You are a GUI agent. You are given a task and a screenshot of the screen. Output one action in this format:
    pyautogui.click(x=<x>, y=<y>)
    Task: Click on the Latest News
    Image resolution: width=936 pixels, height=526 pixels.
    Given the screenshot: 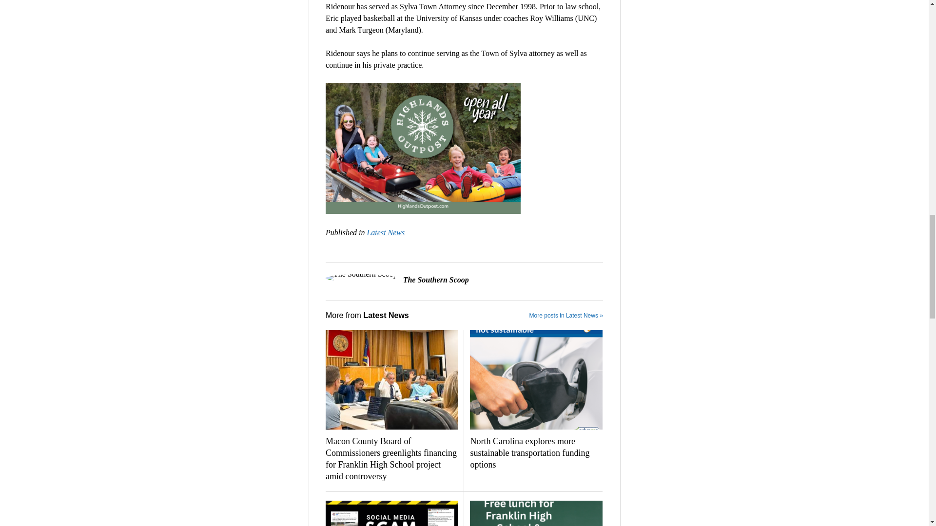 What is the action you would take?
    pyautogui.click(x=385, y=232)
    